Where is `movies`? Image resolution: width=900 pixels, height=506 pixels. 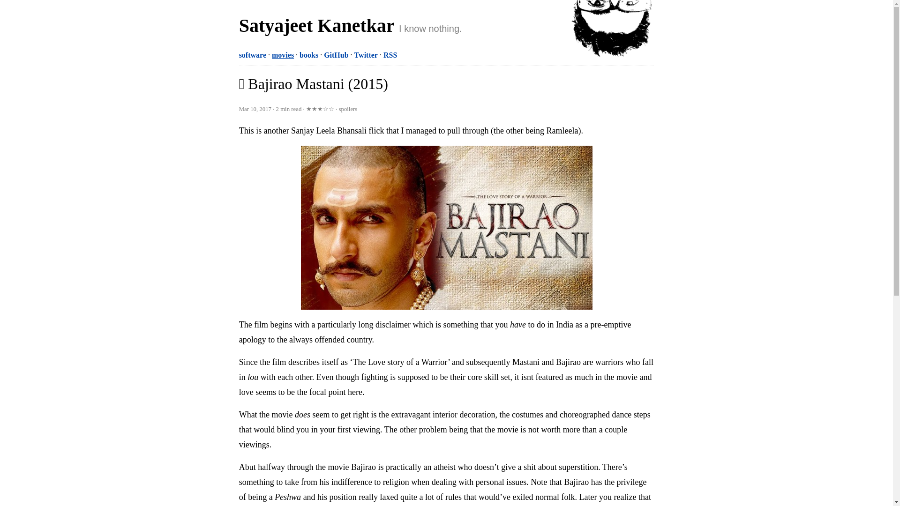 movies is located at coordinates (283, 55).